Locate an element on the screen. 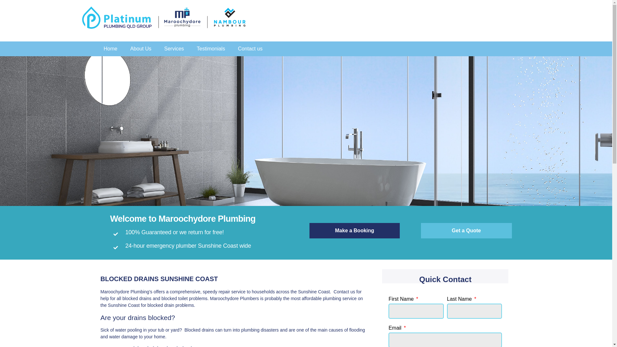 This screenshot has height=347, width=617. Make a Booking is located at coordinates (354, 231).